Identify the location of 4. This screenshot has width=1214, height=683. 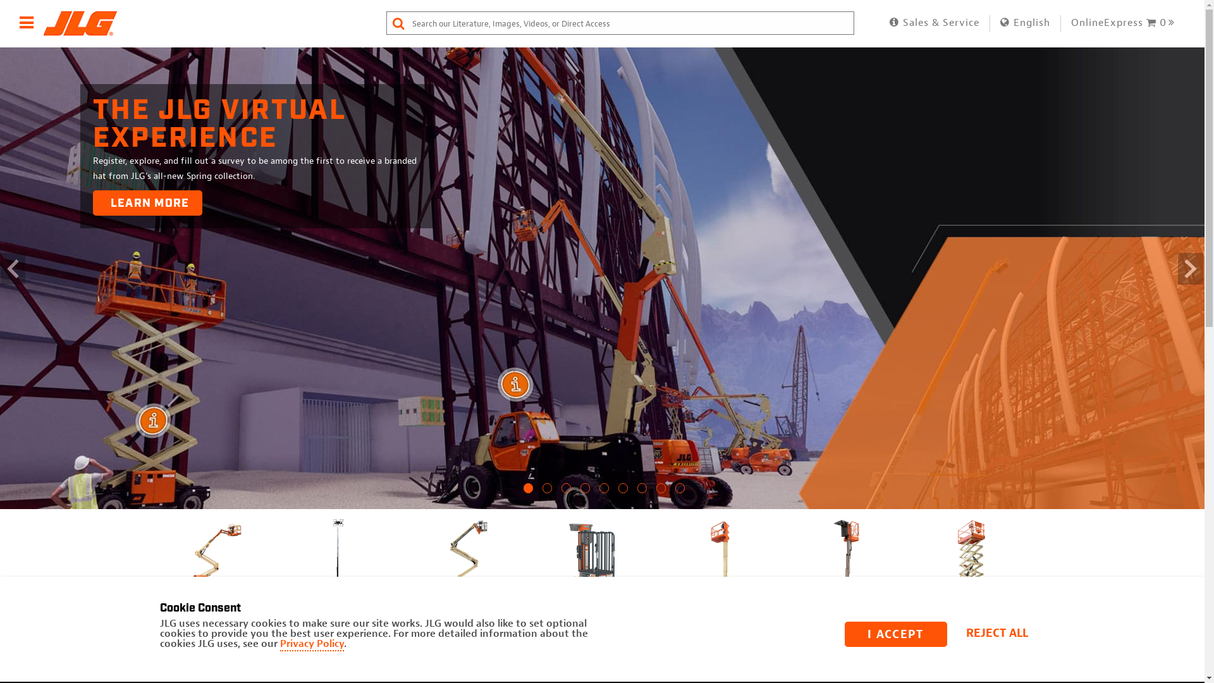
(586, 493).